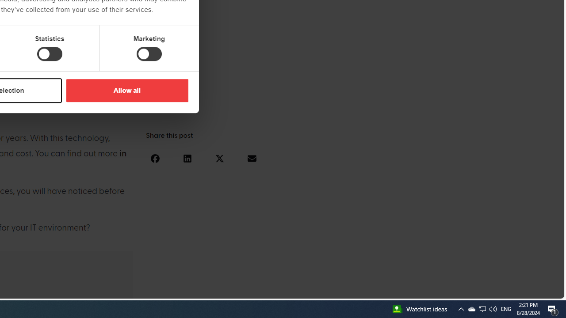 This screenshot has height=318, width=566. Describe the element at coordinates (155, 158) in the screenshot. I see `Share on facebook` at that location.